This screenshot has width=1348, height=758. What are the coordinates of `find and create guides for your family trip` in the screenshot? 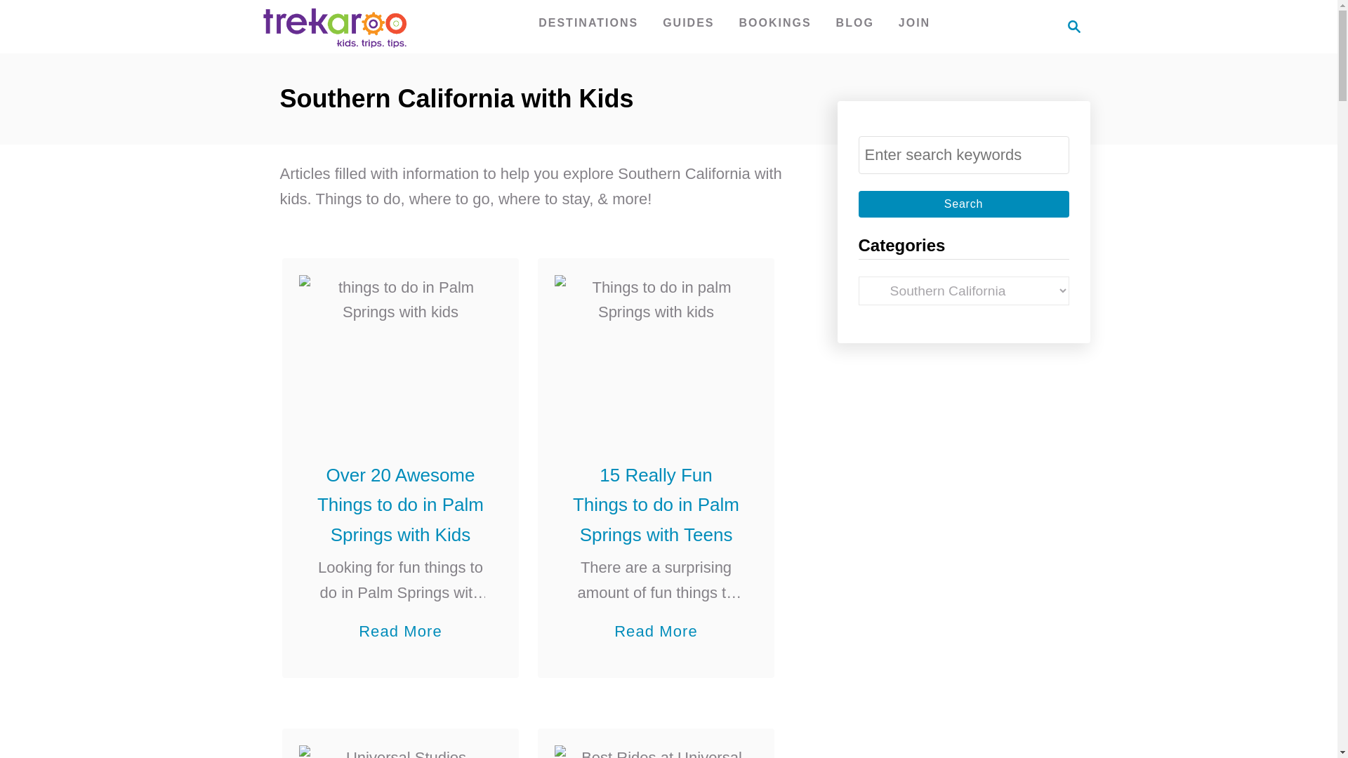 It's located at (688, 22).